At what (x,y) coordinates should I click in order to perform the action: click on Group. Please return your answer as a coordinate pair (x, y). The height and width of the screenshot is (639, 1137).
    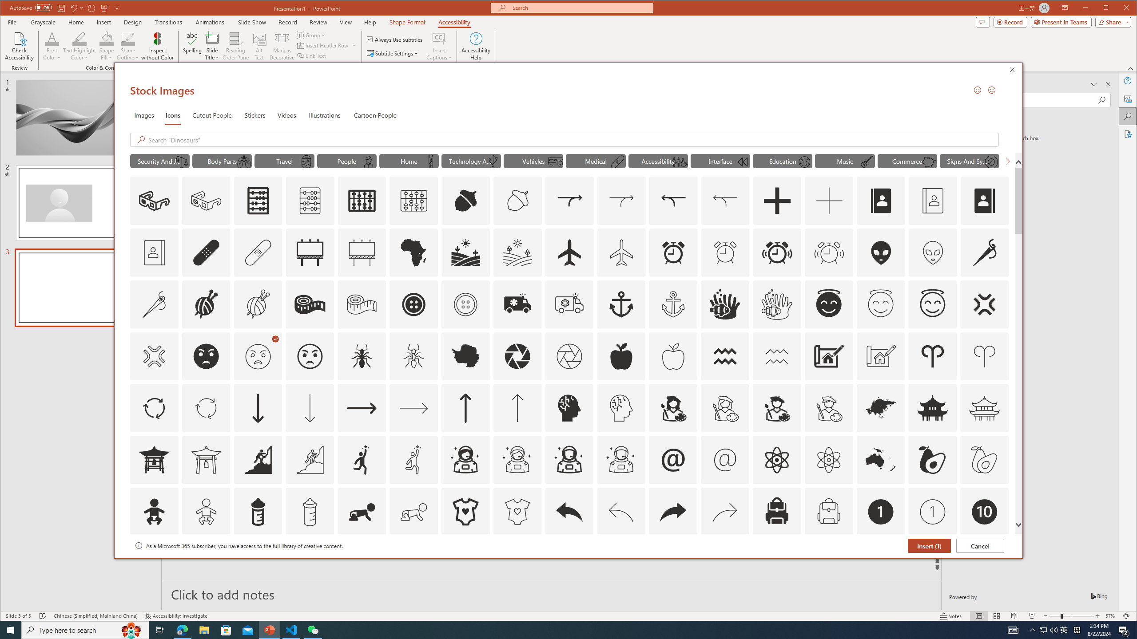
    Looking at the image, I should click on (312, 35).